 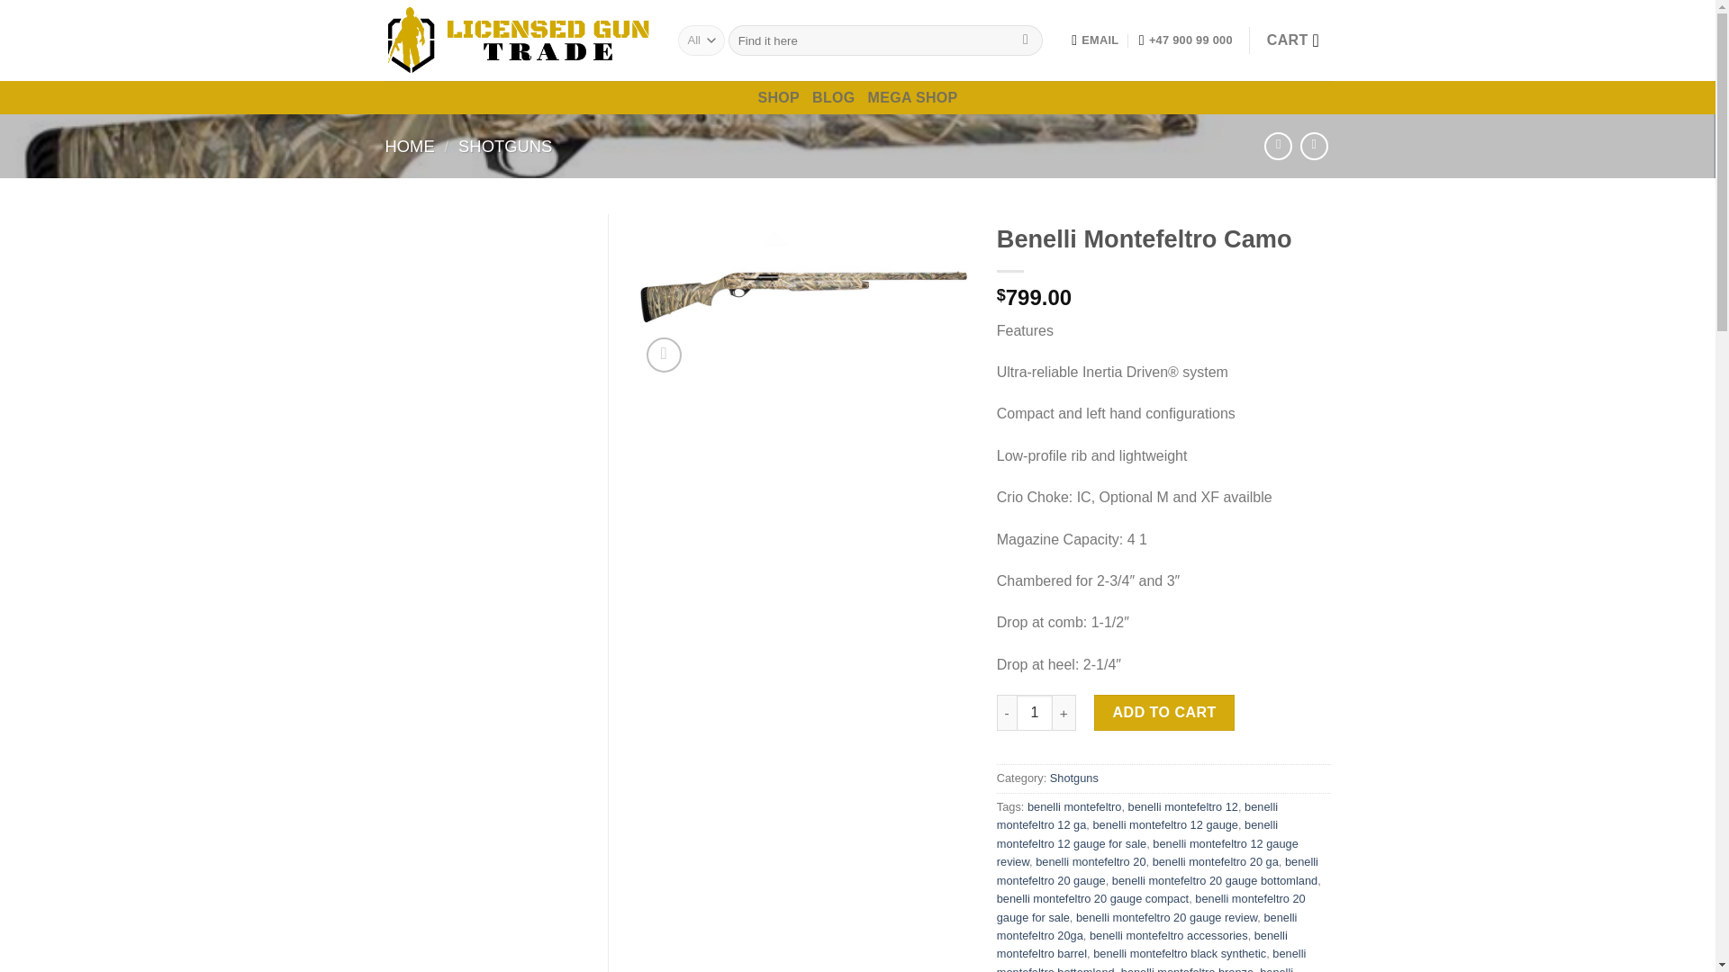 I want to click on HOME, so click(x=411, y=146).